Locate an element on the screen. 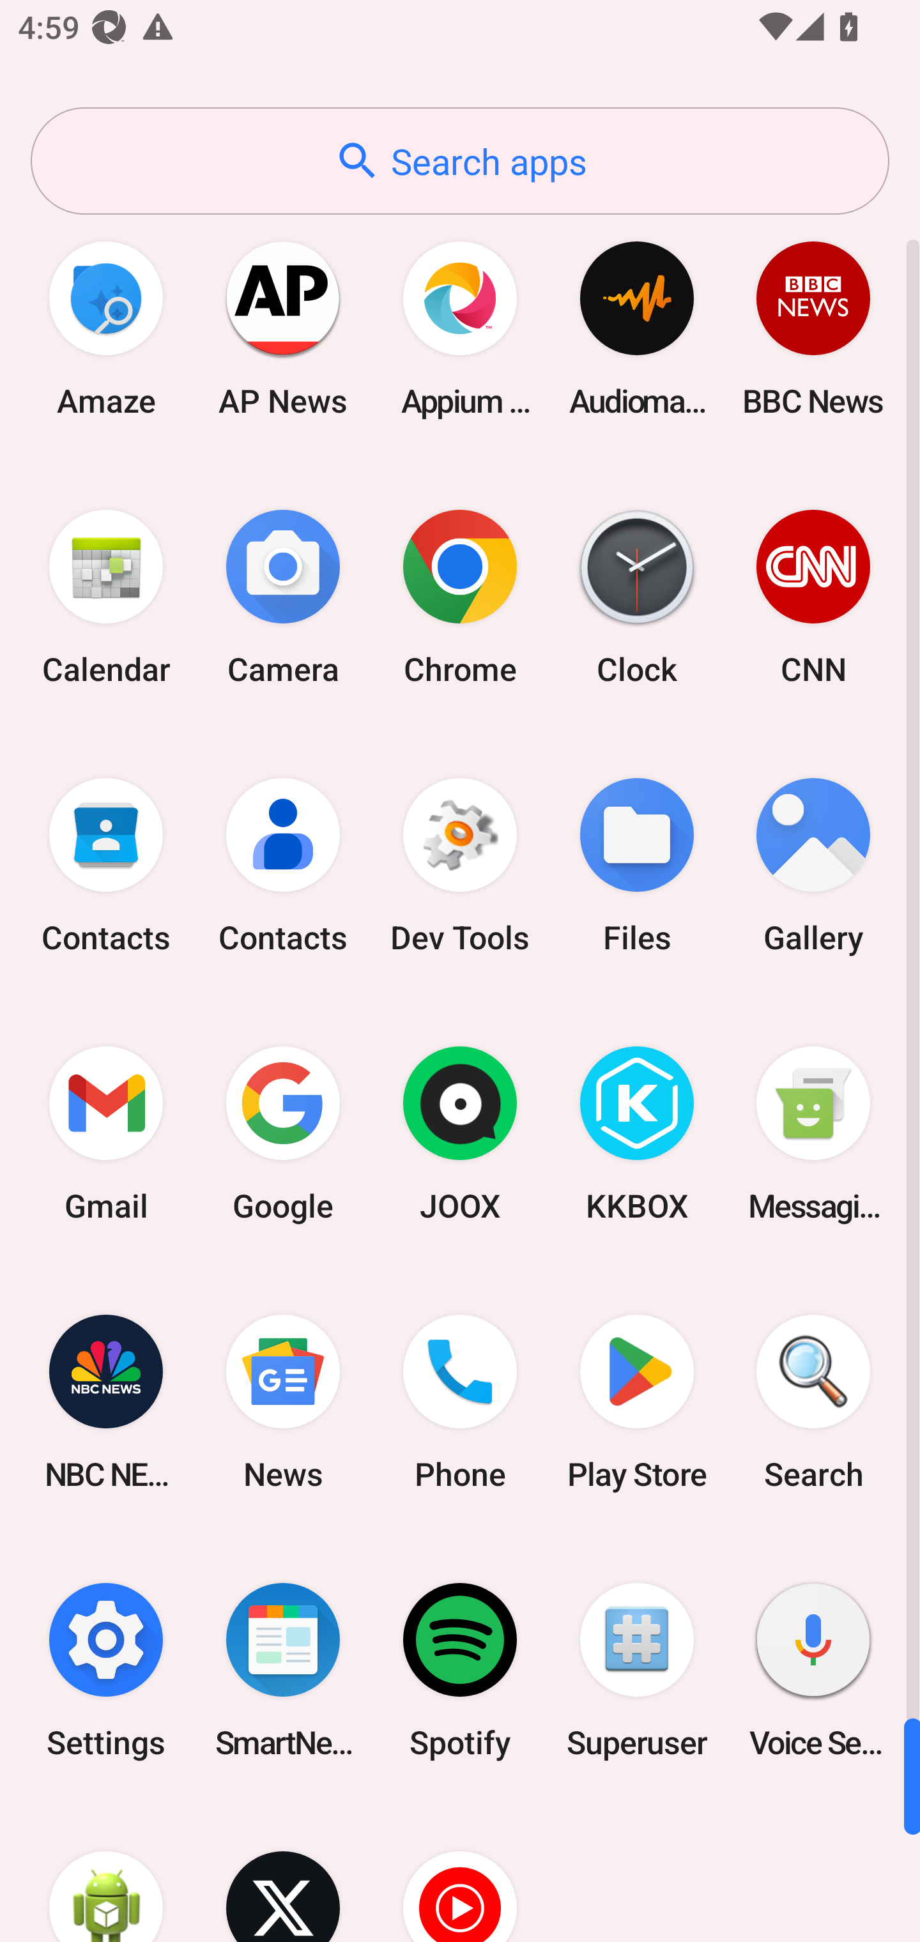  Voice Search is located at coordinates (813, 1670).